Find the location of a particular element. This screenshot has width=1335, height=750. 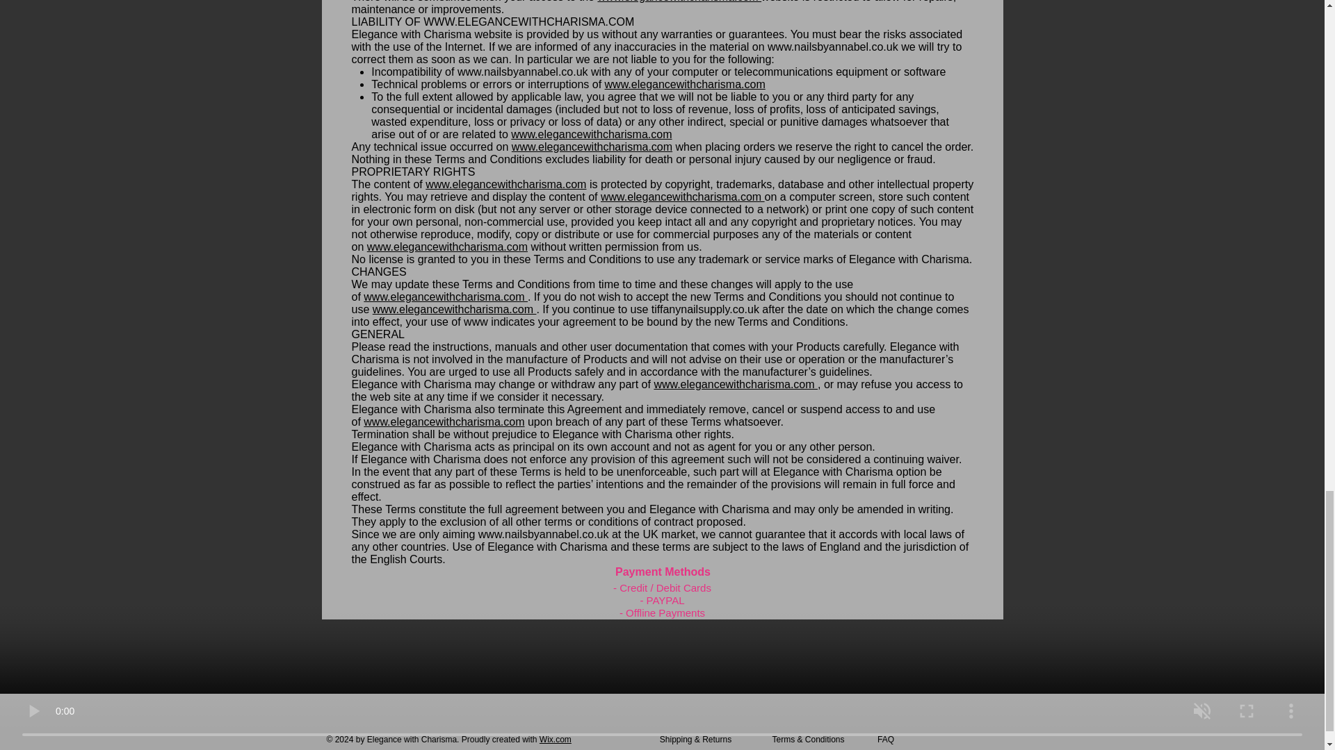

www.elegancewithcharisma.com is located at coordinates (447, 246).